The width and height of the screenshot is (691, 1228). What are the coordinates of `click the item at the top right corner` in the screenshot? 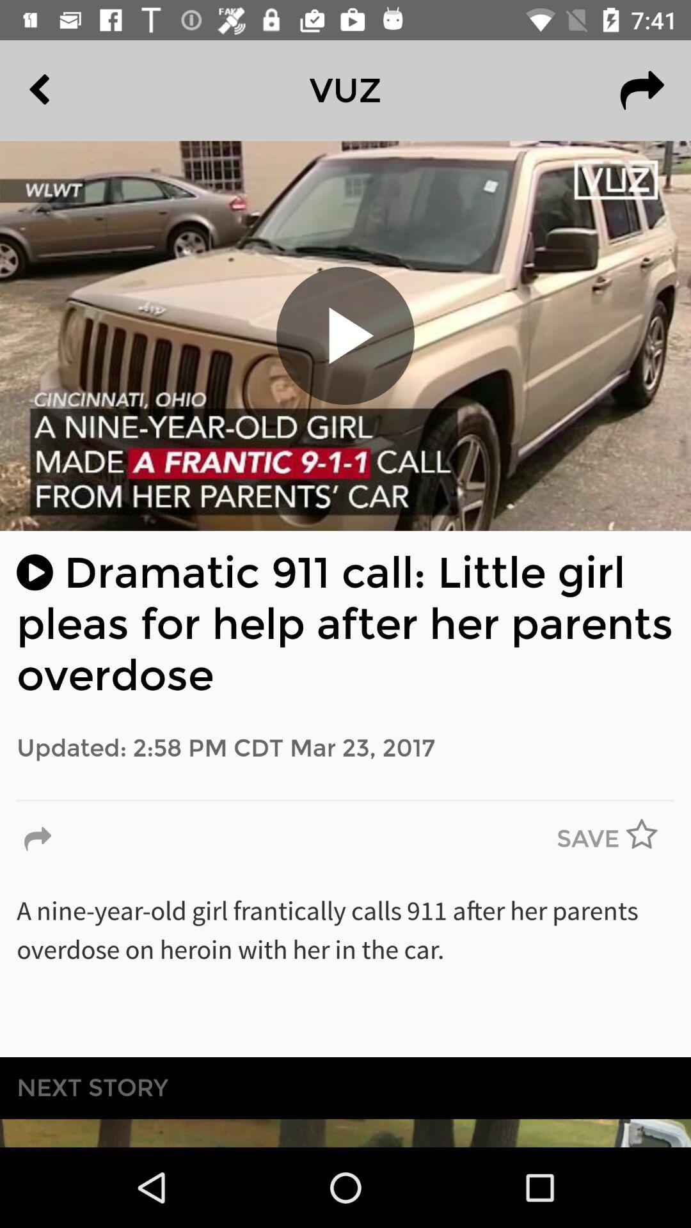 It's located at (642, 90).